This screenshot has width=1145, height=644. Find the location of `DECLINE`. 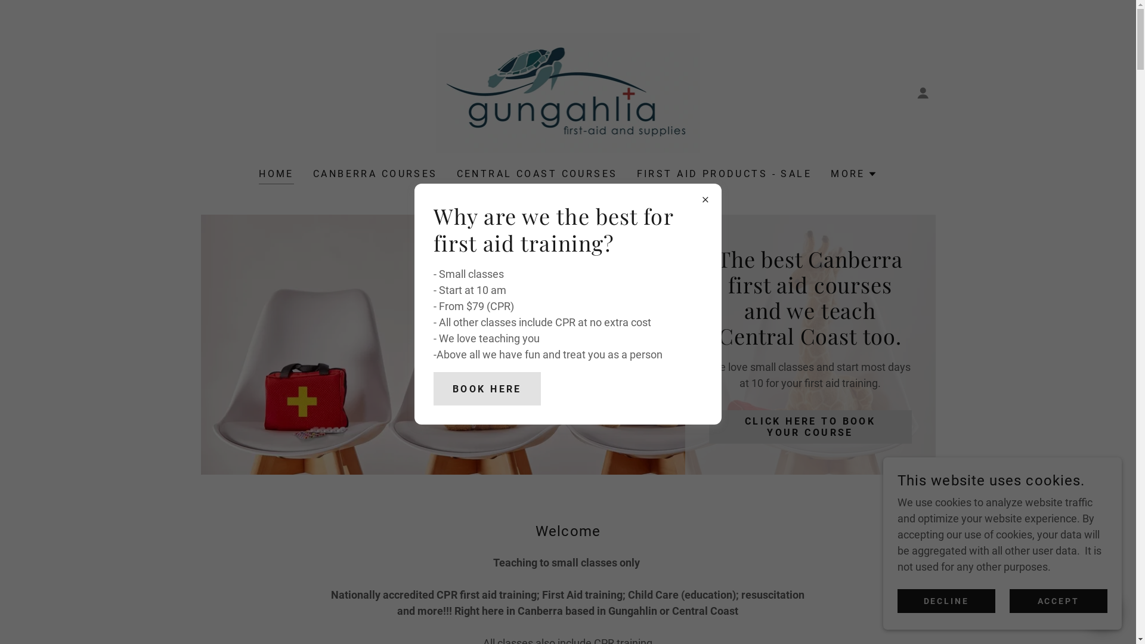

DECLINE is located at coordinates (946, 601).